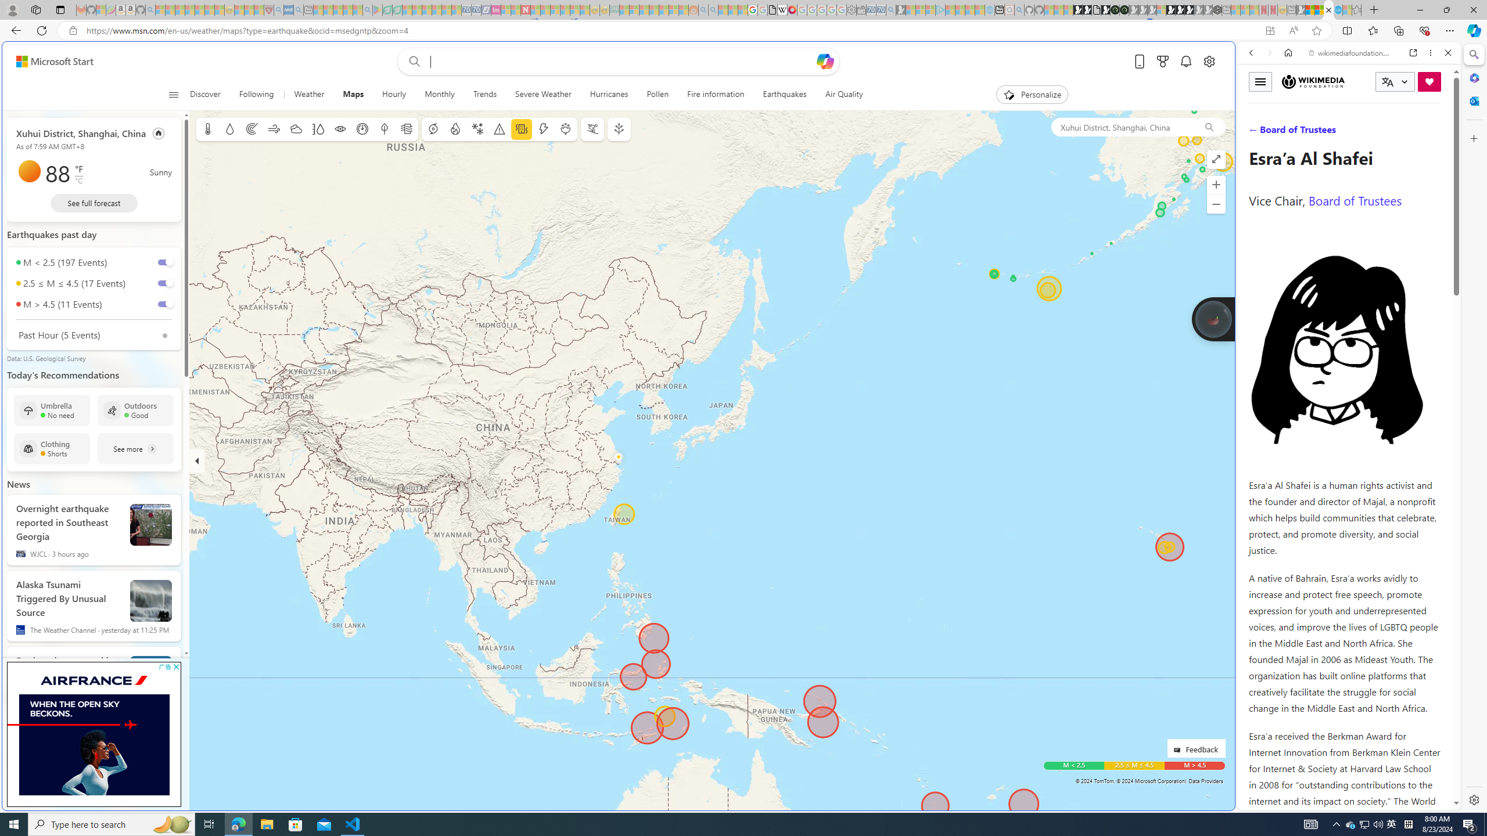 The image size is (1487, 836). Describe the element at coordinates (663, 10) in the screenshot. I see `Kinda Frugal - MSN - Sleeping` at that location.